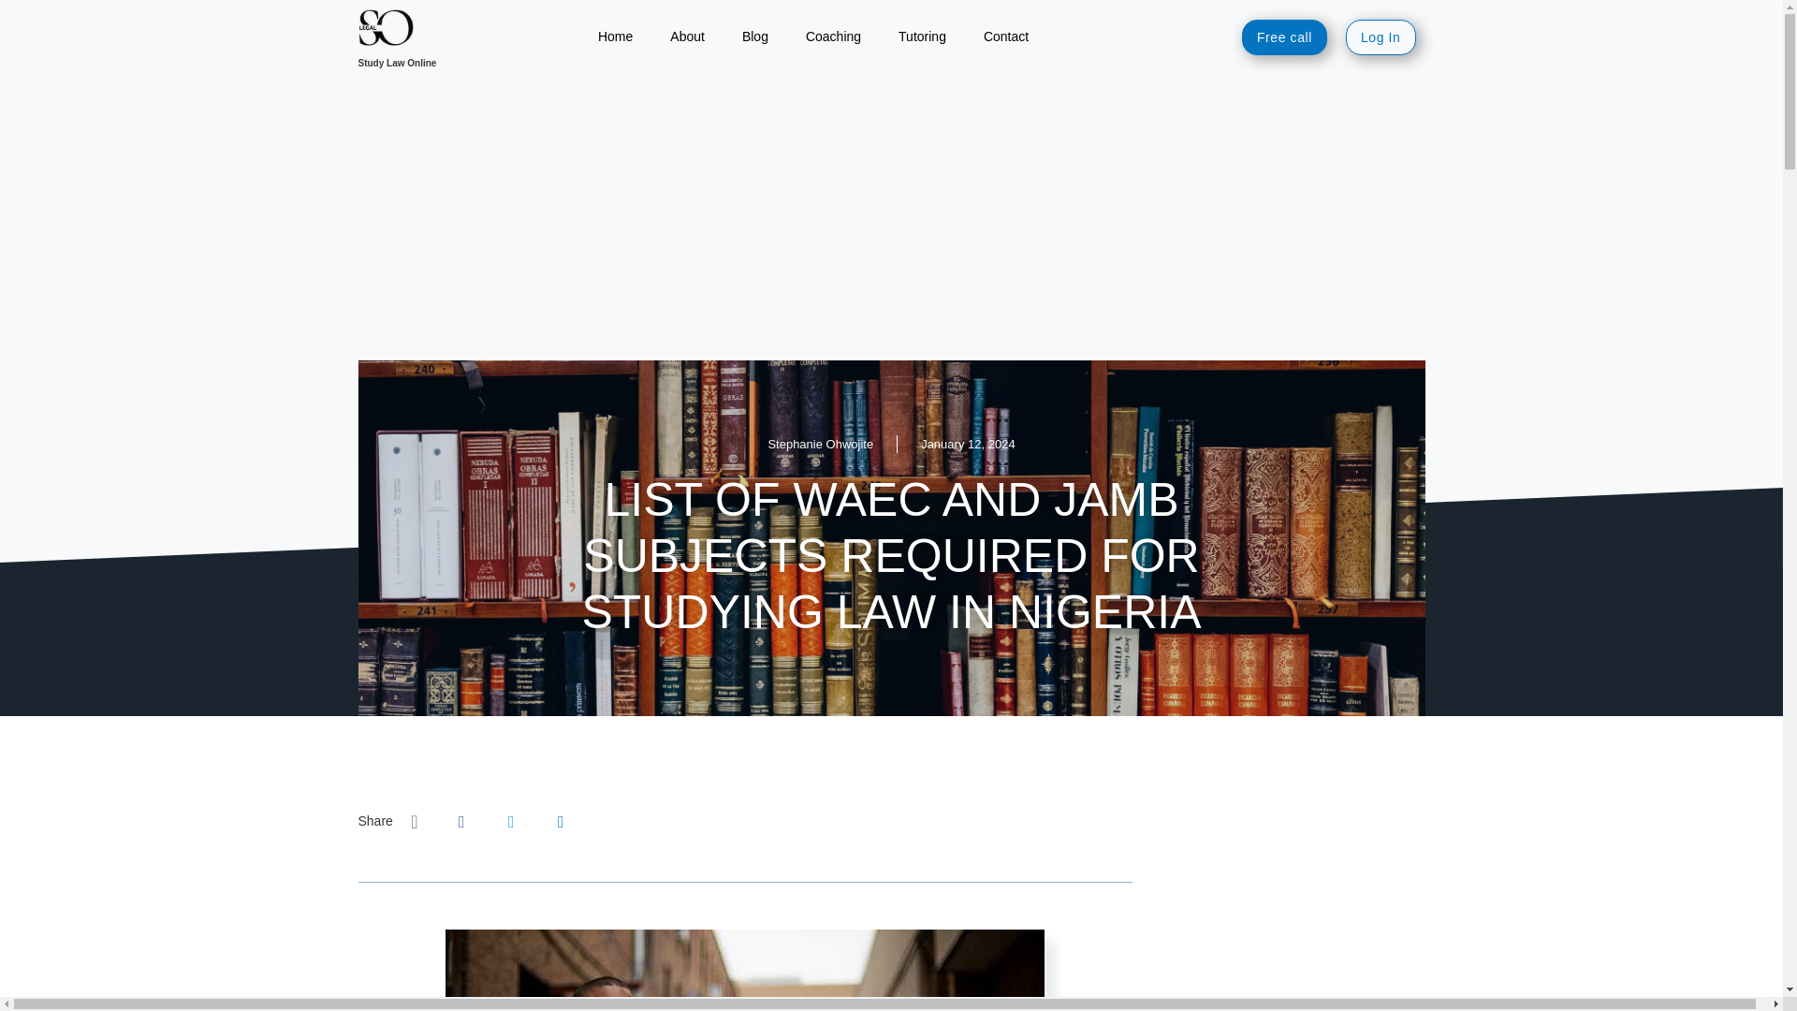 This screenshot has width=1797, height=1011. I want to click on January 12, 2024, so click(968, 444).